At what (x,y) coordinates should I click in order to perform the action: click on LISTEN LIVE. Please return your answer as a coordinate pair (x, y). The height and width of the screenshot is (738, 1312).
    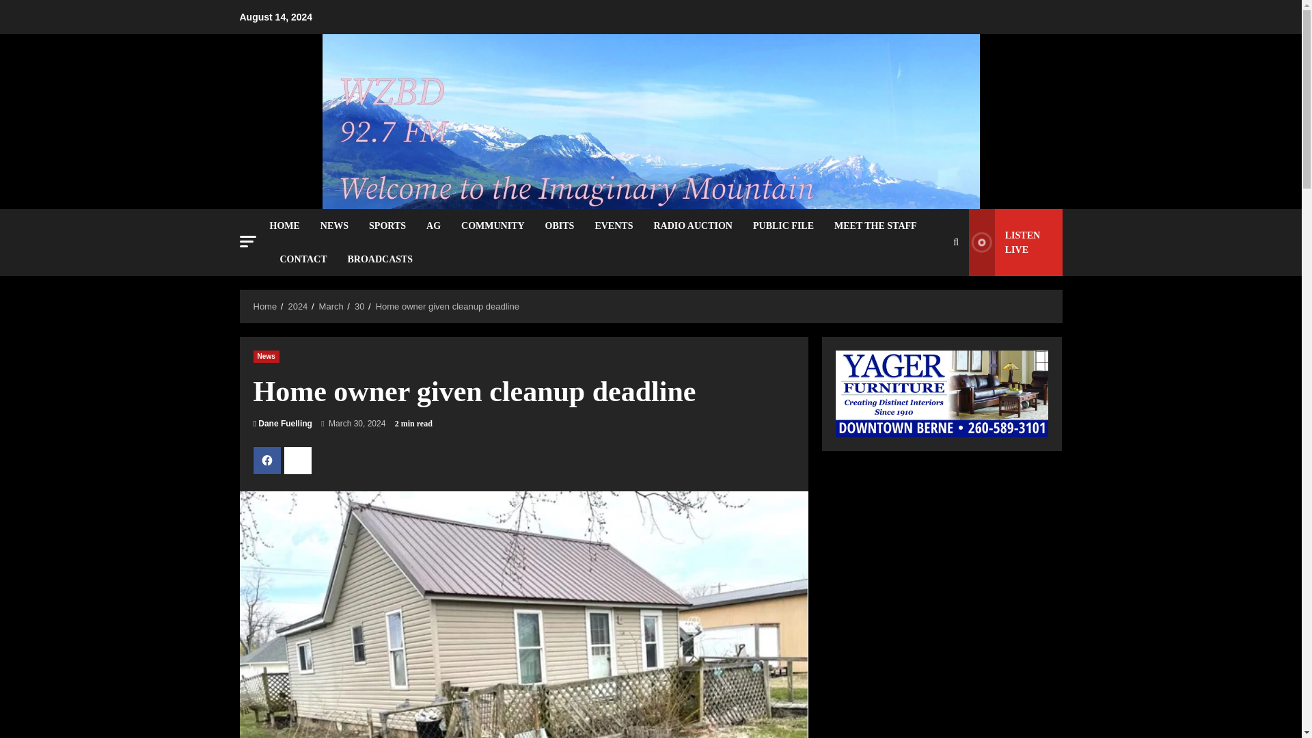
    Looking at the image, I should click on (1015, 242).